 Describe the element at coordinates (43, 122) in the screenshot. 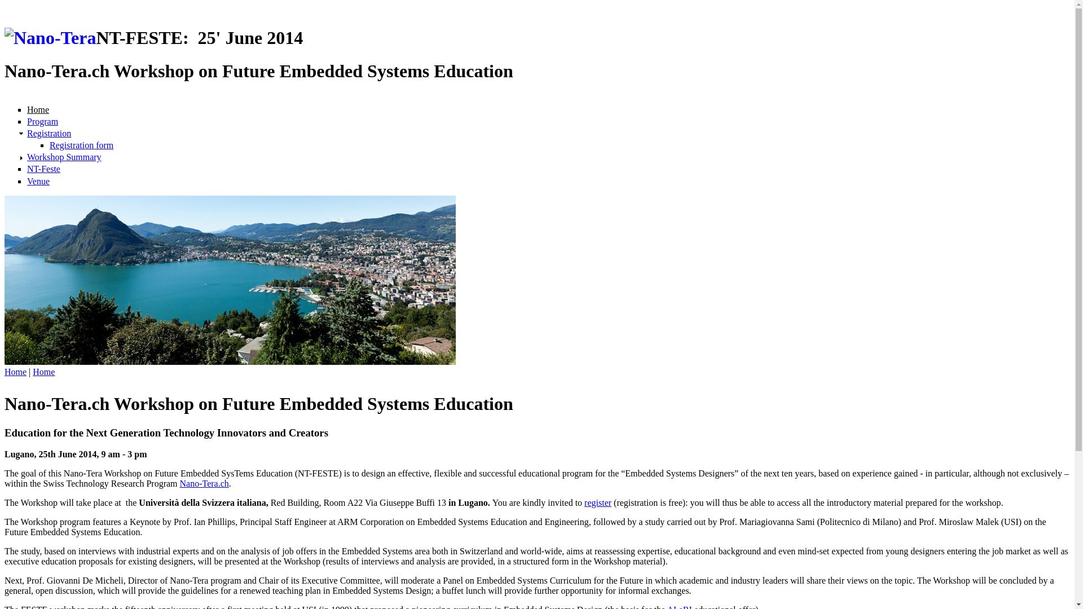

I see `Program` at that location.